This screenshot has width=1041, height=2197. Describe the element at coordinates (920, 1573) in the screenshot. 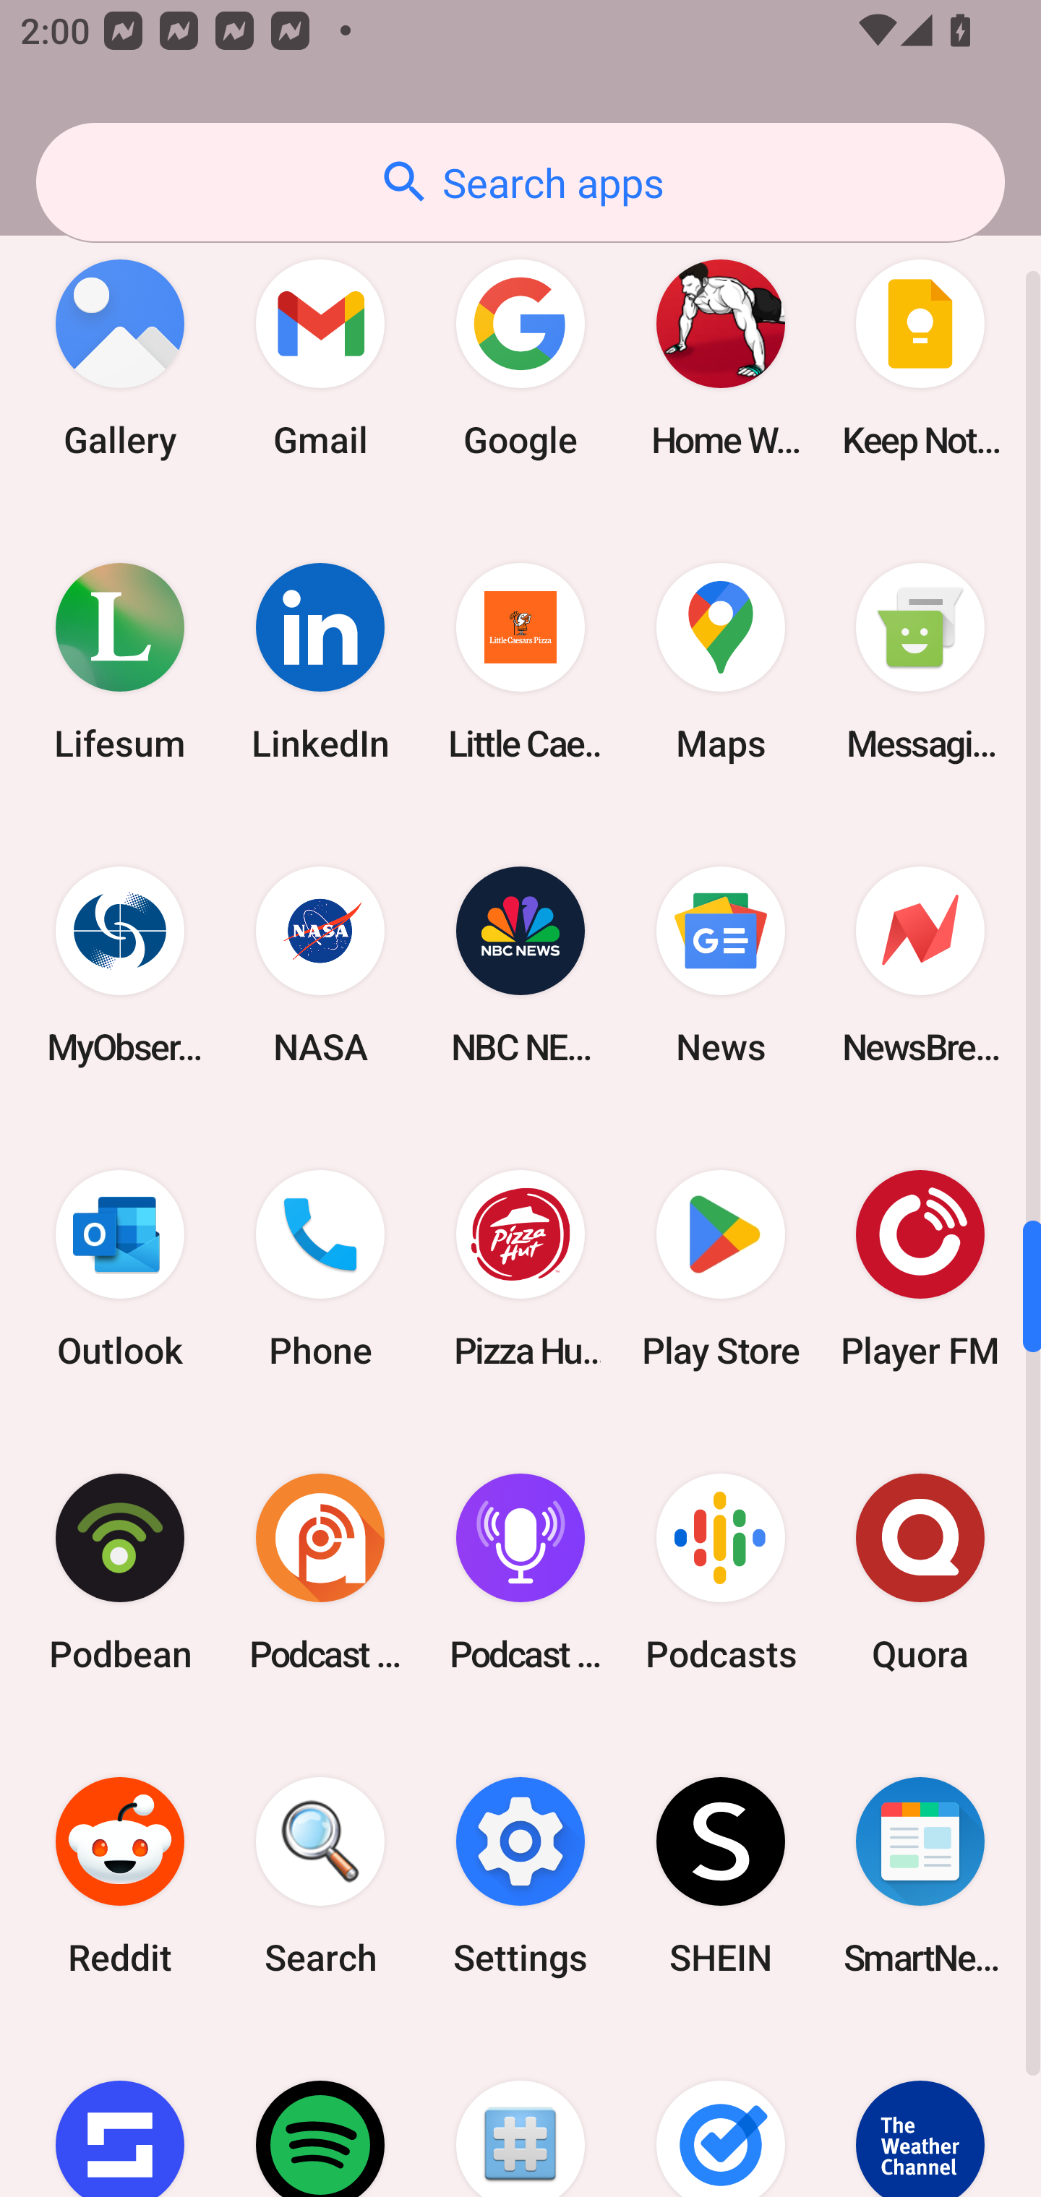

I see `Quora` at that location.